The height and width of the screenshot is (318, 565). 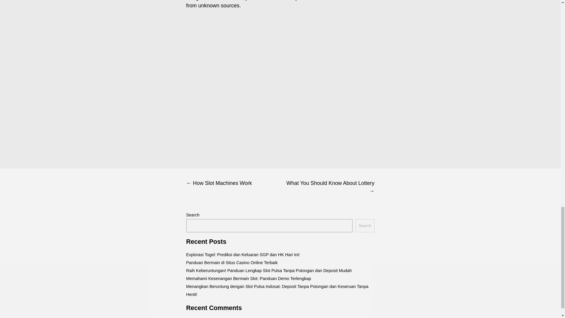 I want to click on Explorasi Togel: Prediksi dan Keluaran SGP dan HK Hari Ini!, so click(x=242, y=254).